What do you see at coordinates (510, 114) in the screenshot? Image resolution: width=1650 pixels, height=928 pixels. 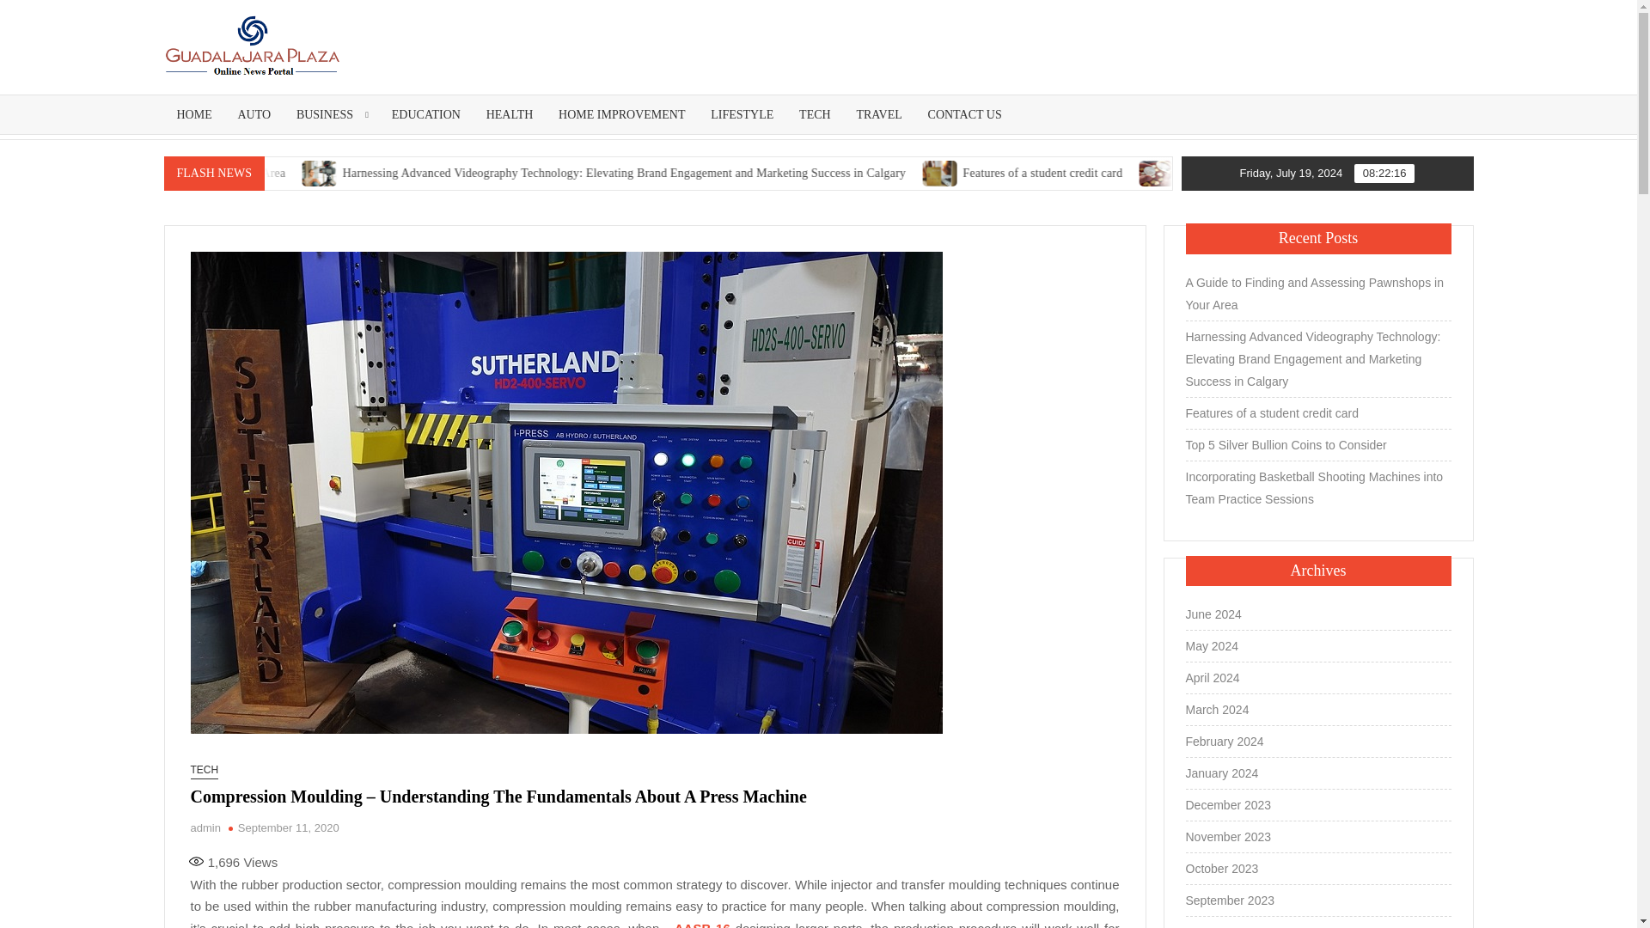 I see `HEALTH` at bounding box center [510, 114].